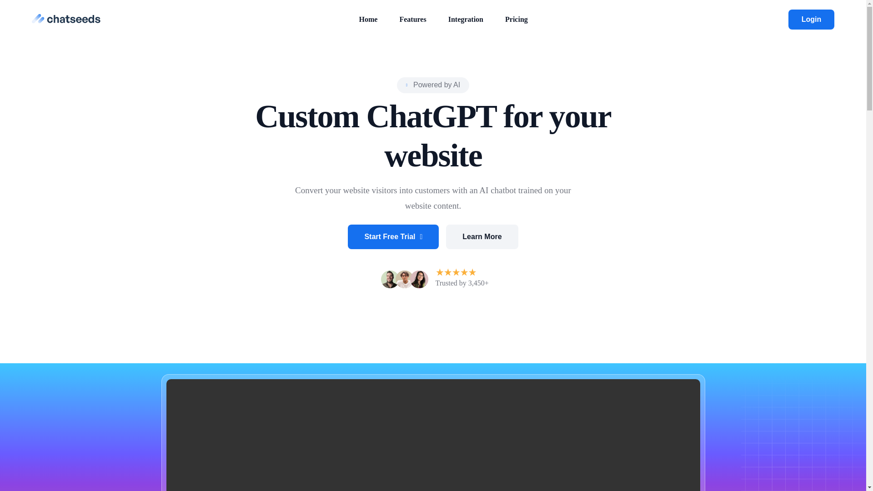  I want to click on Home, so click(368, 19).